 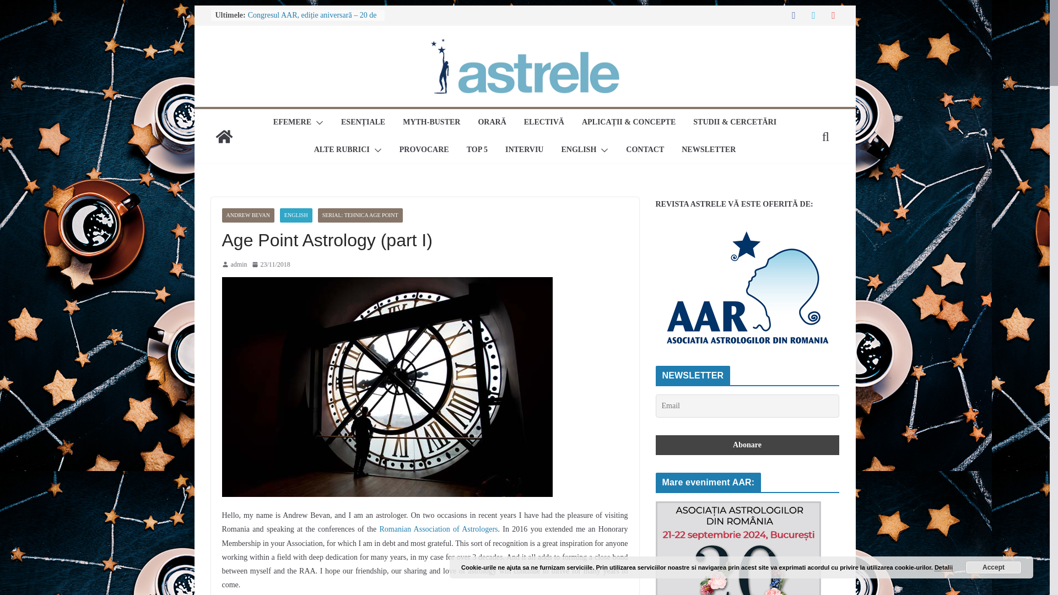 I want to click on 11:27, so click(x=271, y=264).